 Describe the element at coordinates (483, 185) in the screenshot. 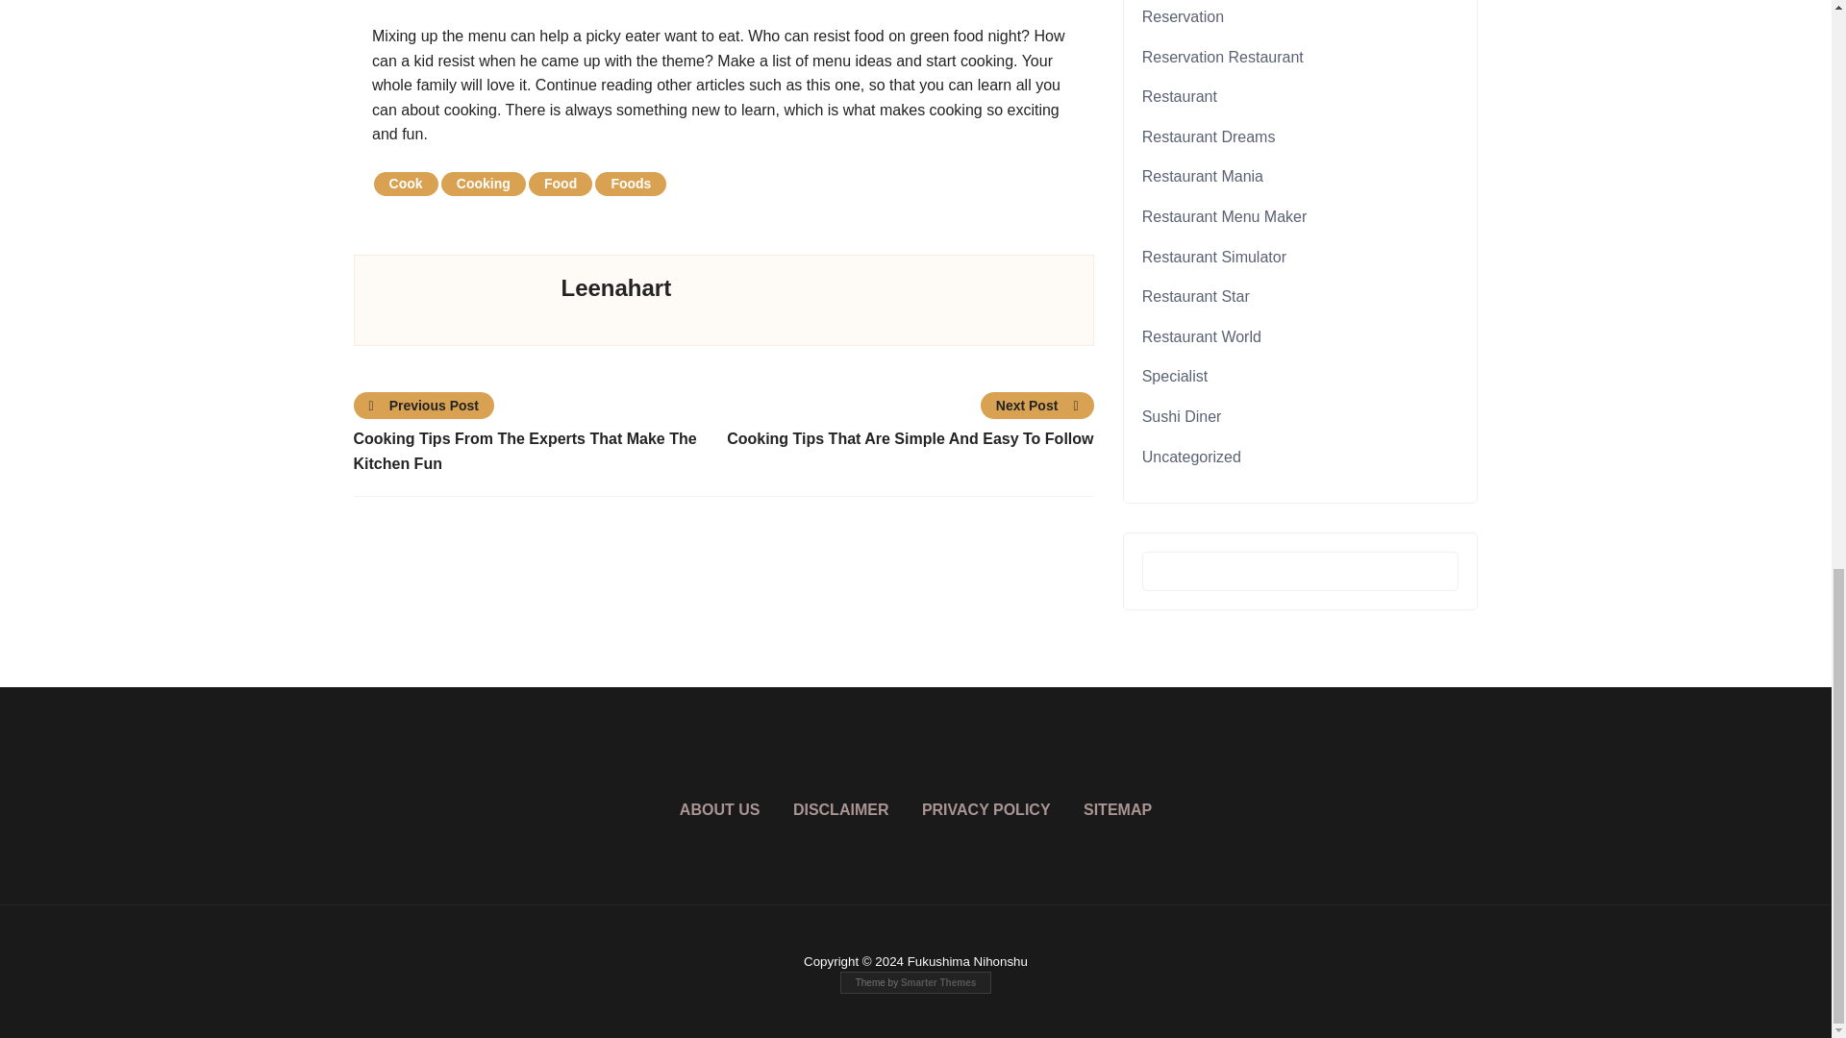

I see `Cooking` at that location.